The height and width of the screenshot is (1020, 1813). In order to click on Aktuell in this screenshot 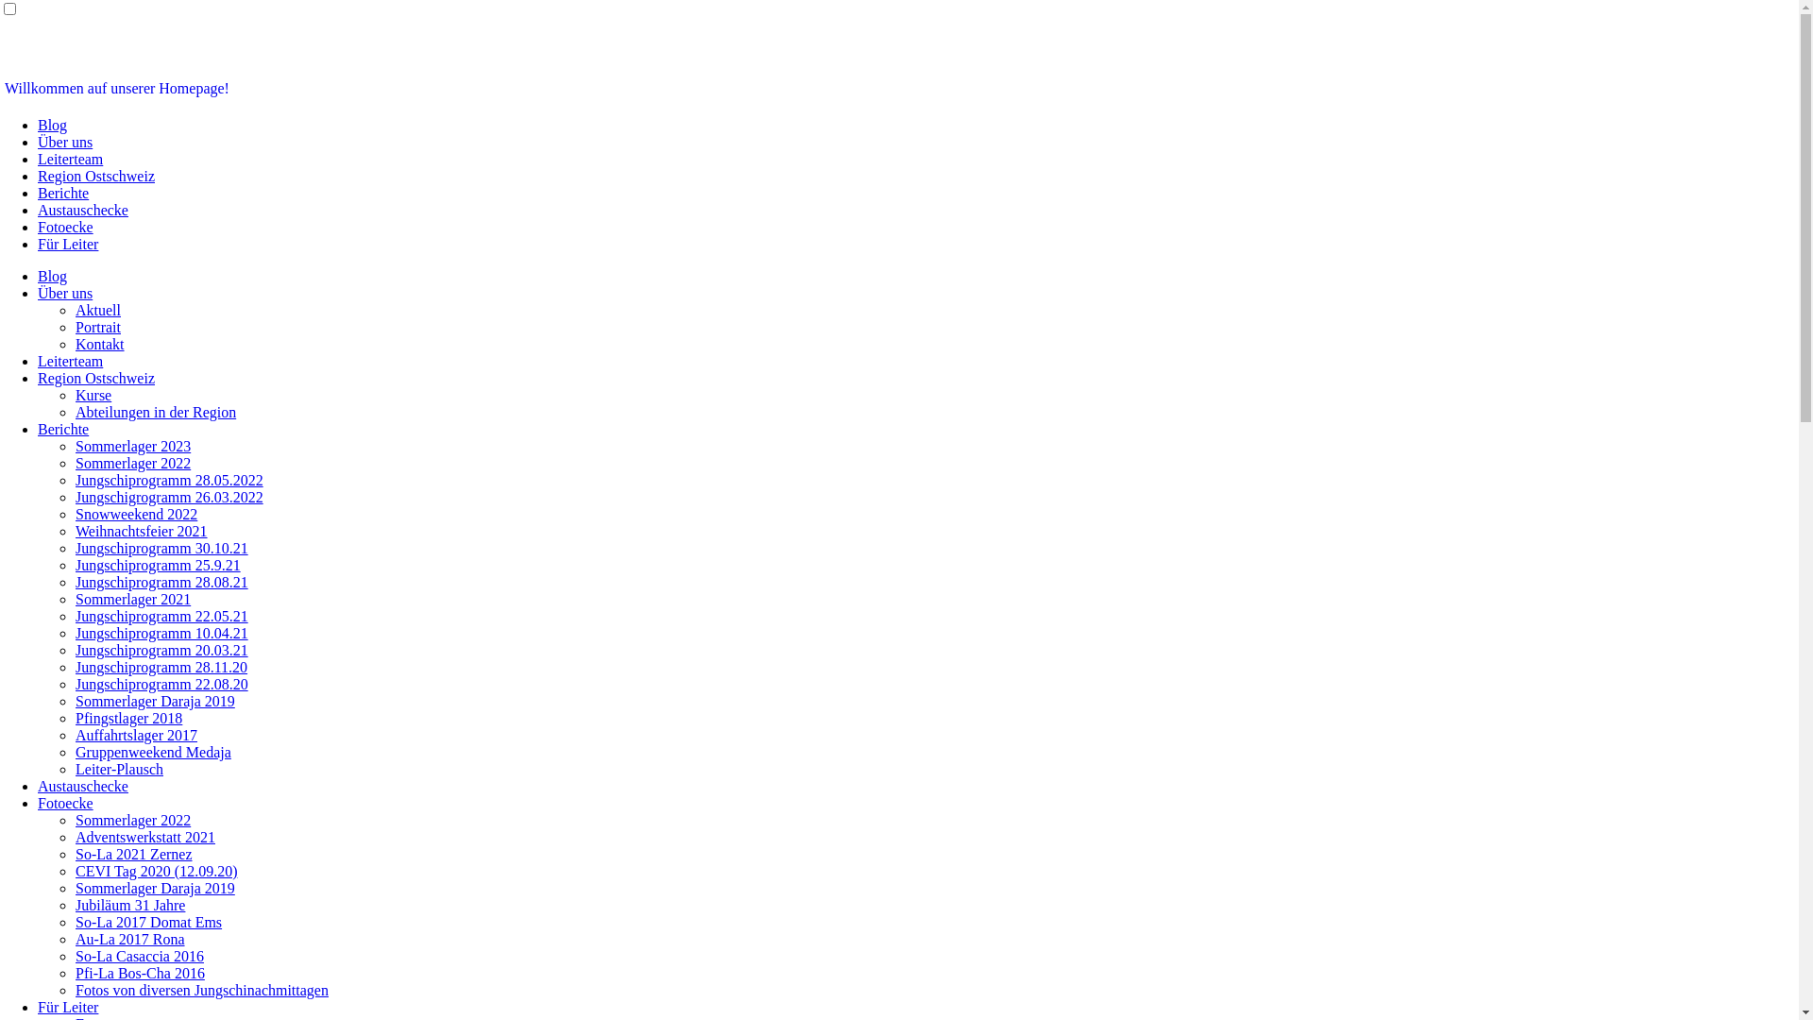, I will do `click(98, 310)`.